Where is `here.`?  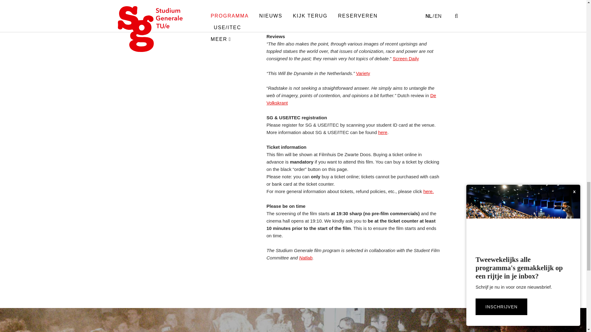
here. is located at coordinates (428, 191).